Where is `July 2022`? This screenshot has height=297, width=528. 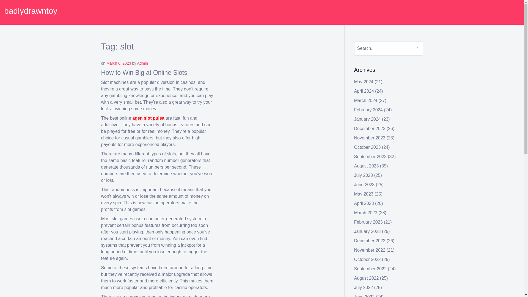
July 2022 is located at coordinates (364, 287).